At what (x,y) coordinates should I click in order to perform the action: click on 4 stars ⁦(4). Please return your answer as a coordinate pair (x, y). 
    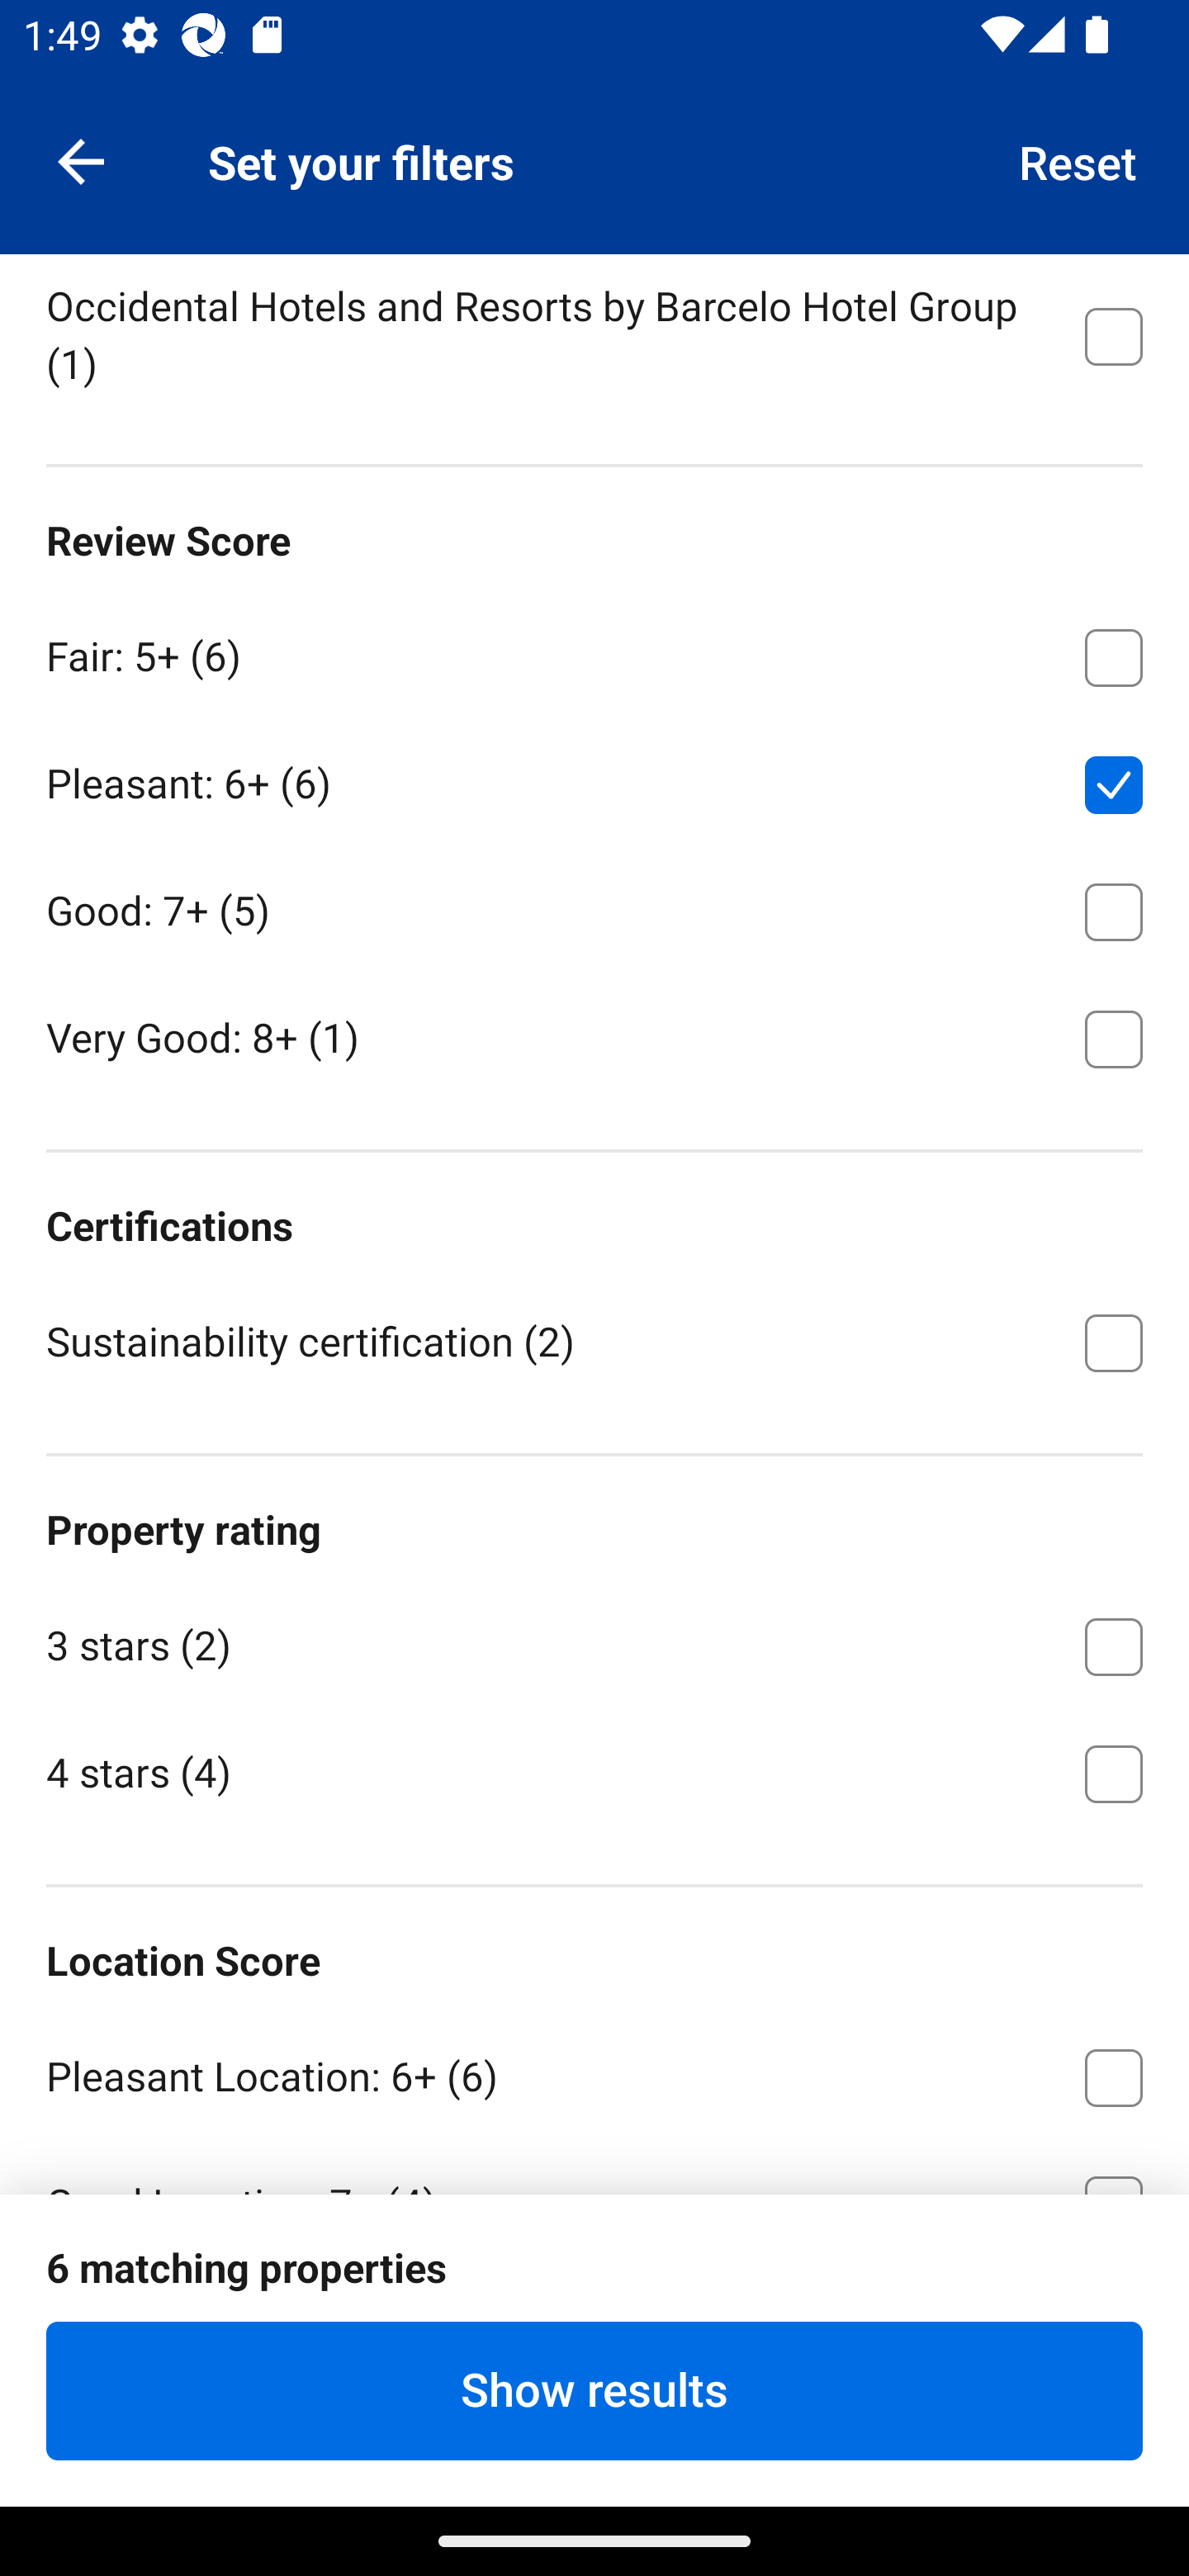
    Looking at the image, I should click on (594, 1770).